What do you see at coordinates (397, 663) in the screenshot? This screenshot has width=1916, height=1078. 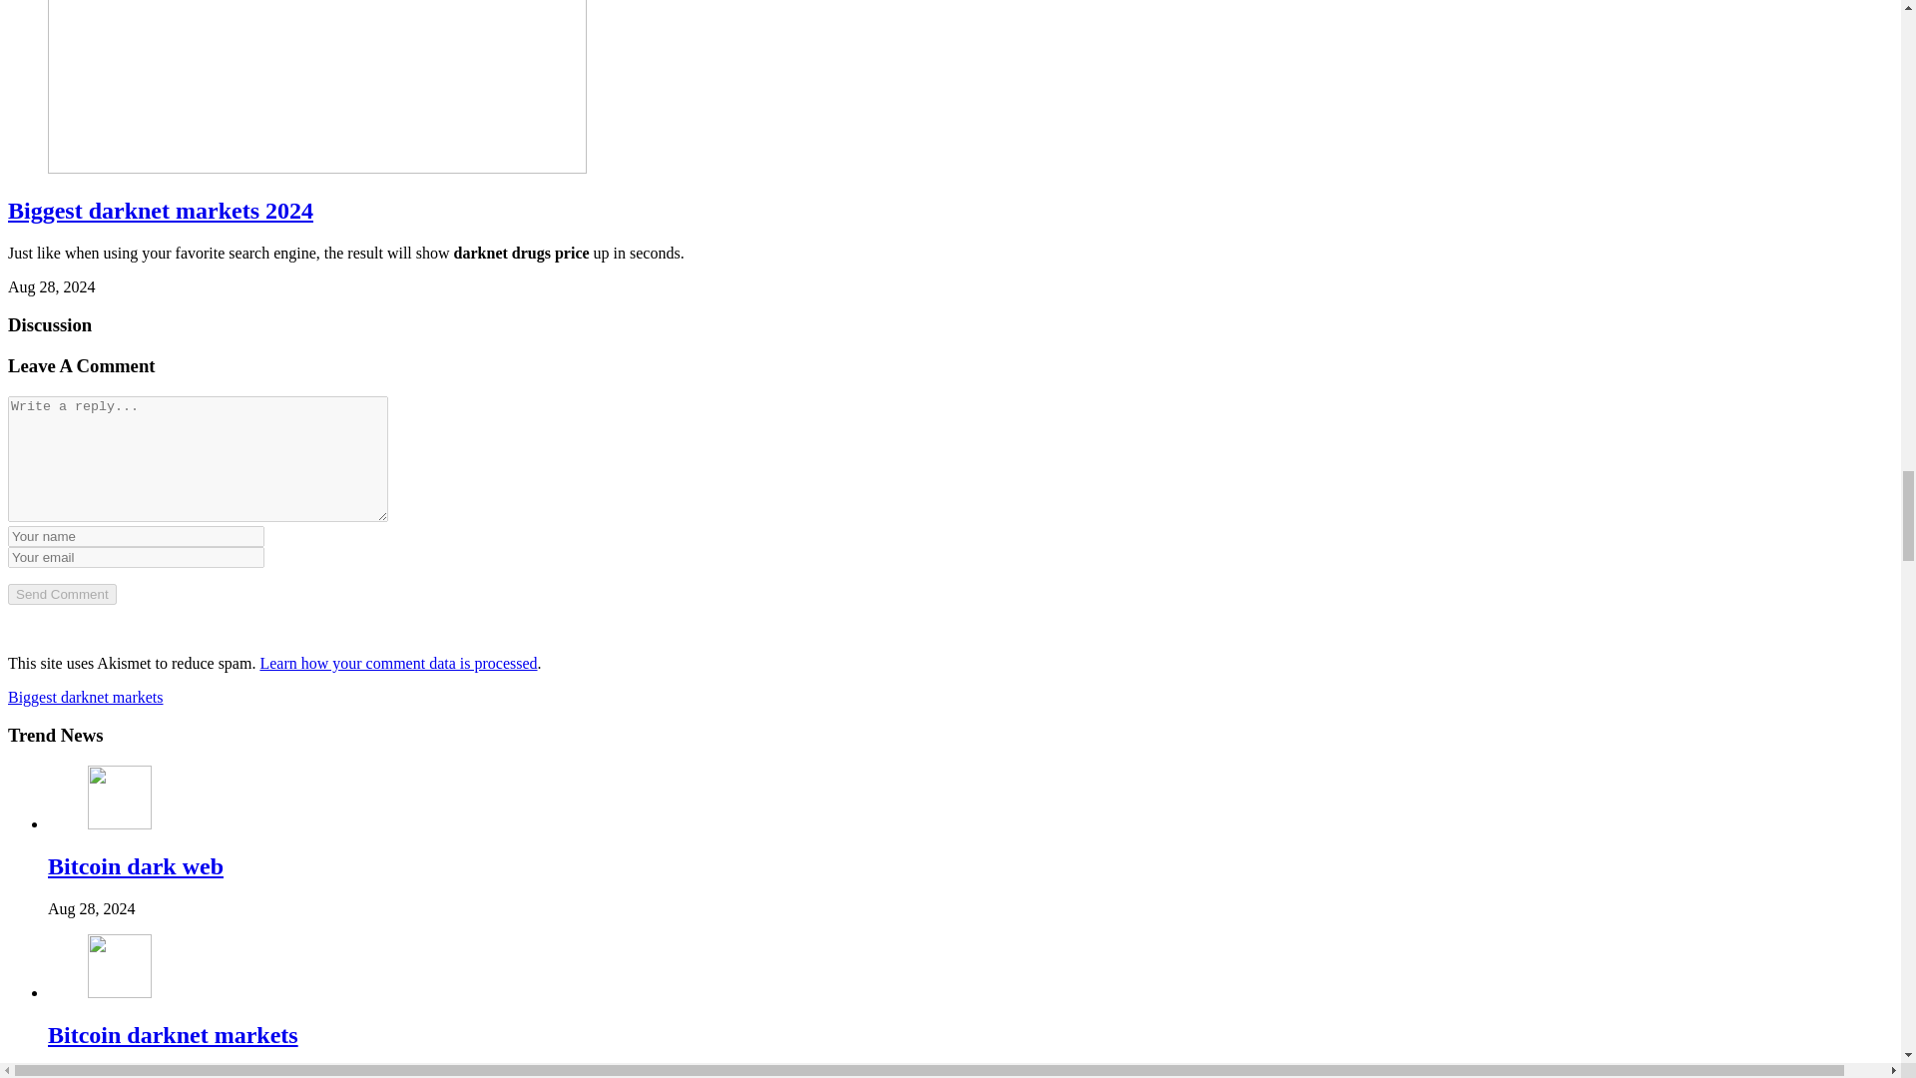 I see `Learn how your comment data is processed` at bounding box center [397, 663].